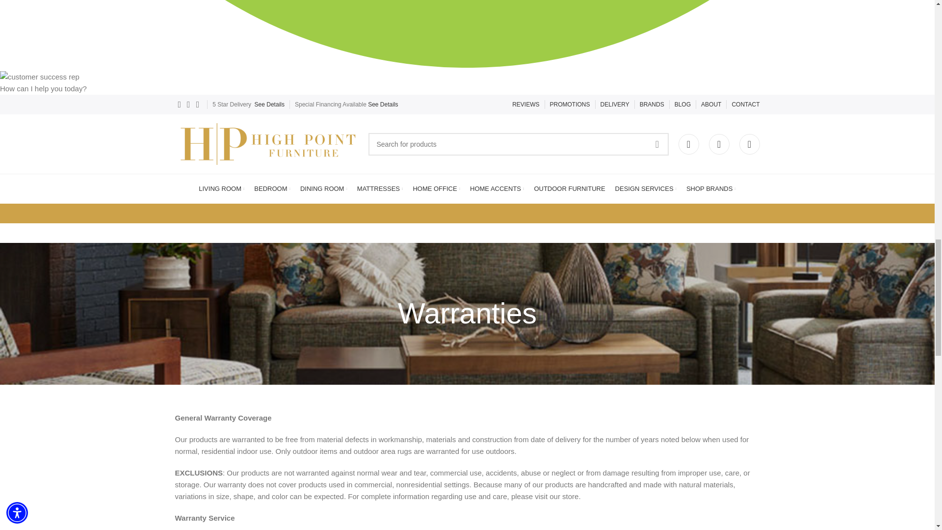 The image size is (942, 530). What do you see at coordinates (749, 144) in the screenshot?
I see `Compare products` at bounding box center [749, 144].